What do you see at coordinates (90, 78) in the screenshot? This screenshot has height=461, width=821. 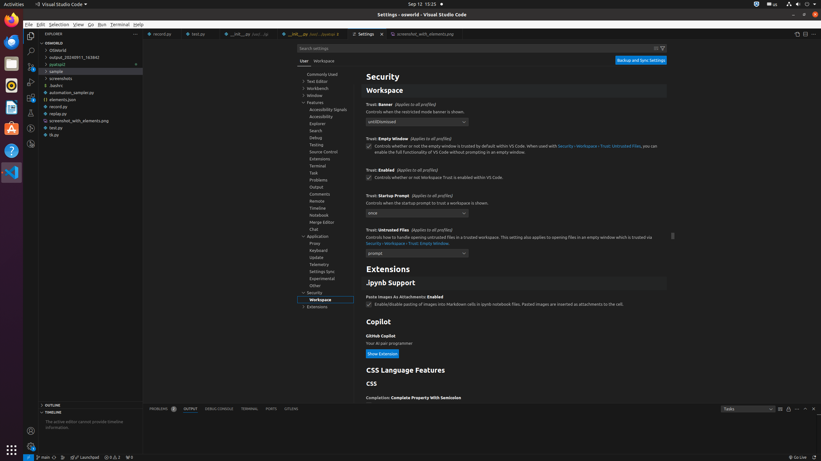 I see `screenshots` at bounding box center [90, 78].